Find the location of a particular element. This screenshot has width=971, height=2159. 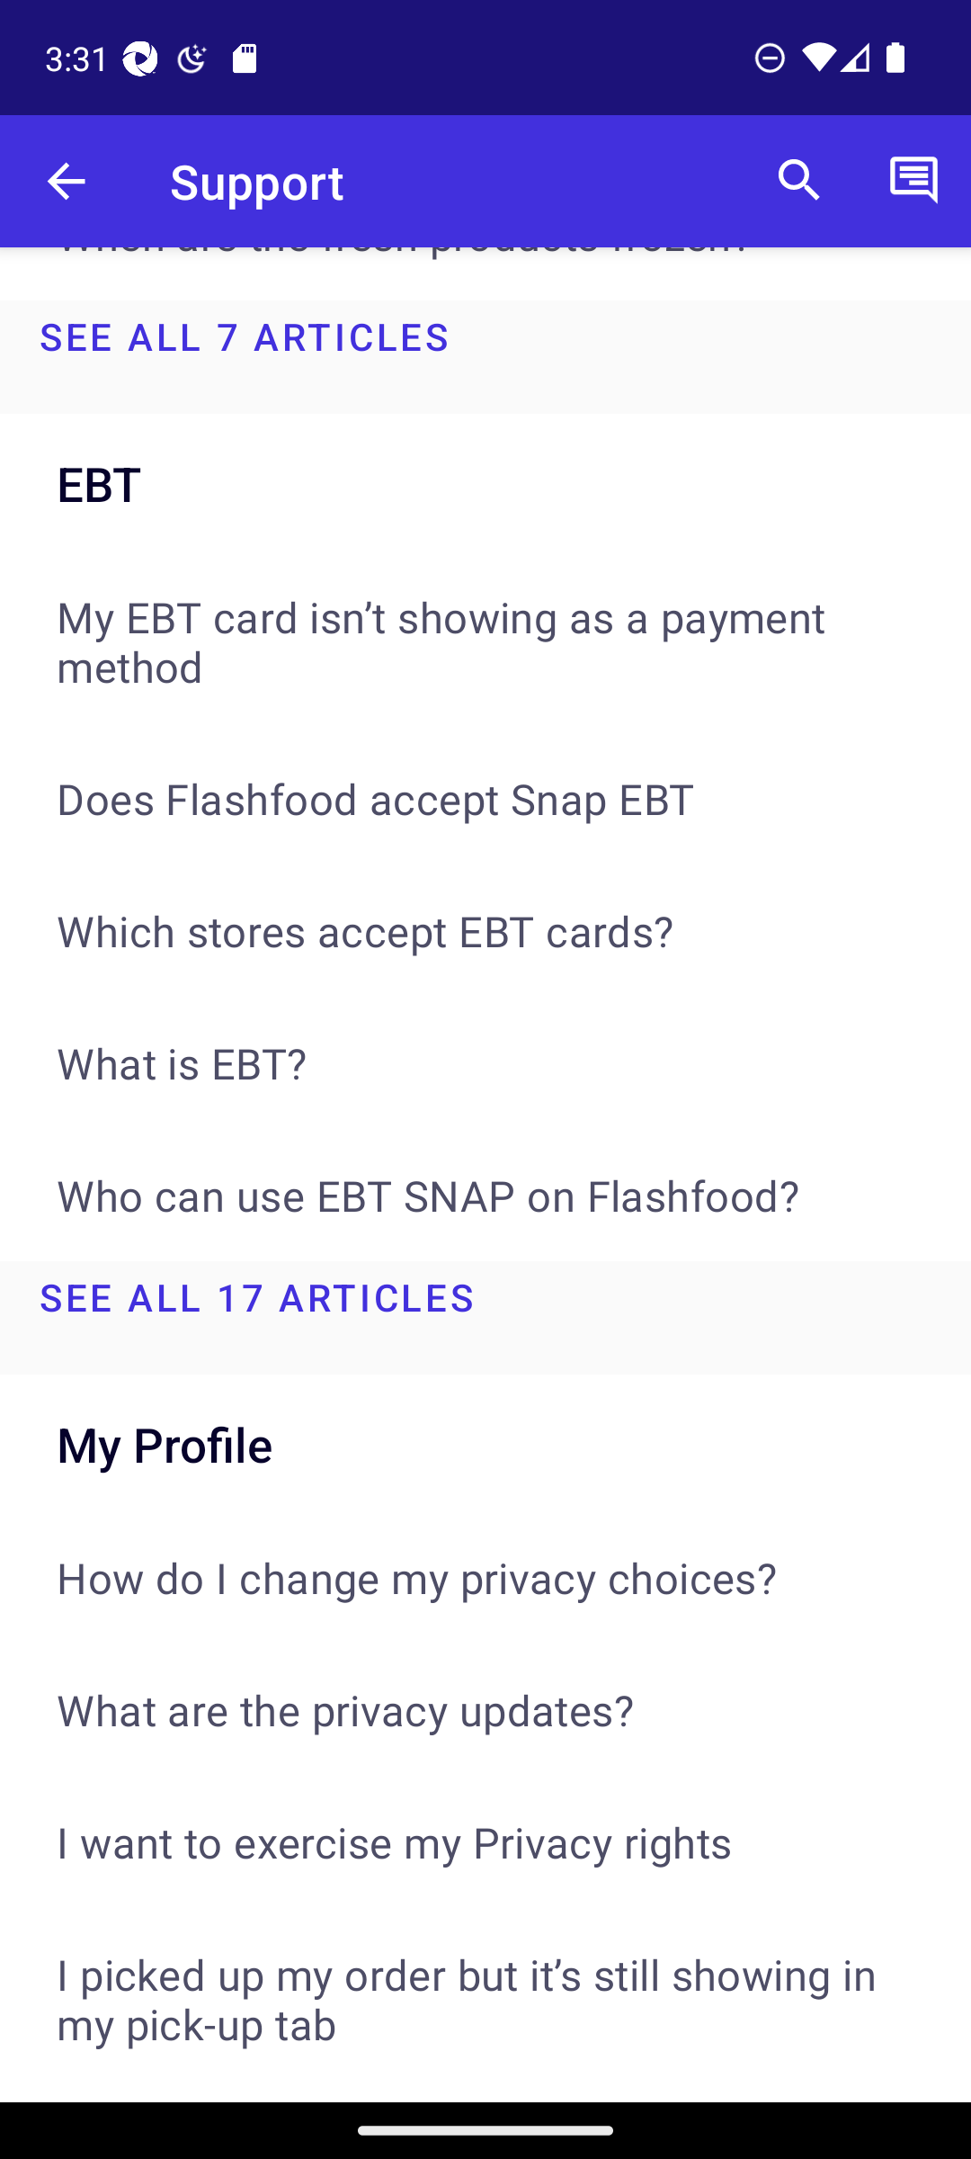

Does Flashfood accept Snap EBT  is located at coordinates (485, 797).